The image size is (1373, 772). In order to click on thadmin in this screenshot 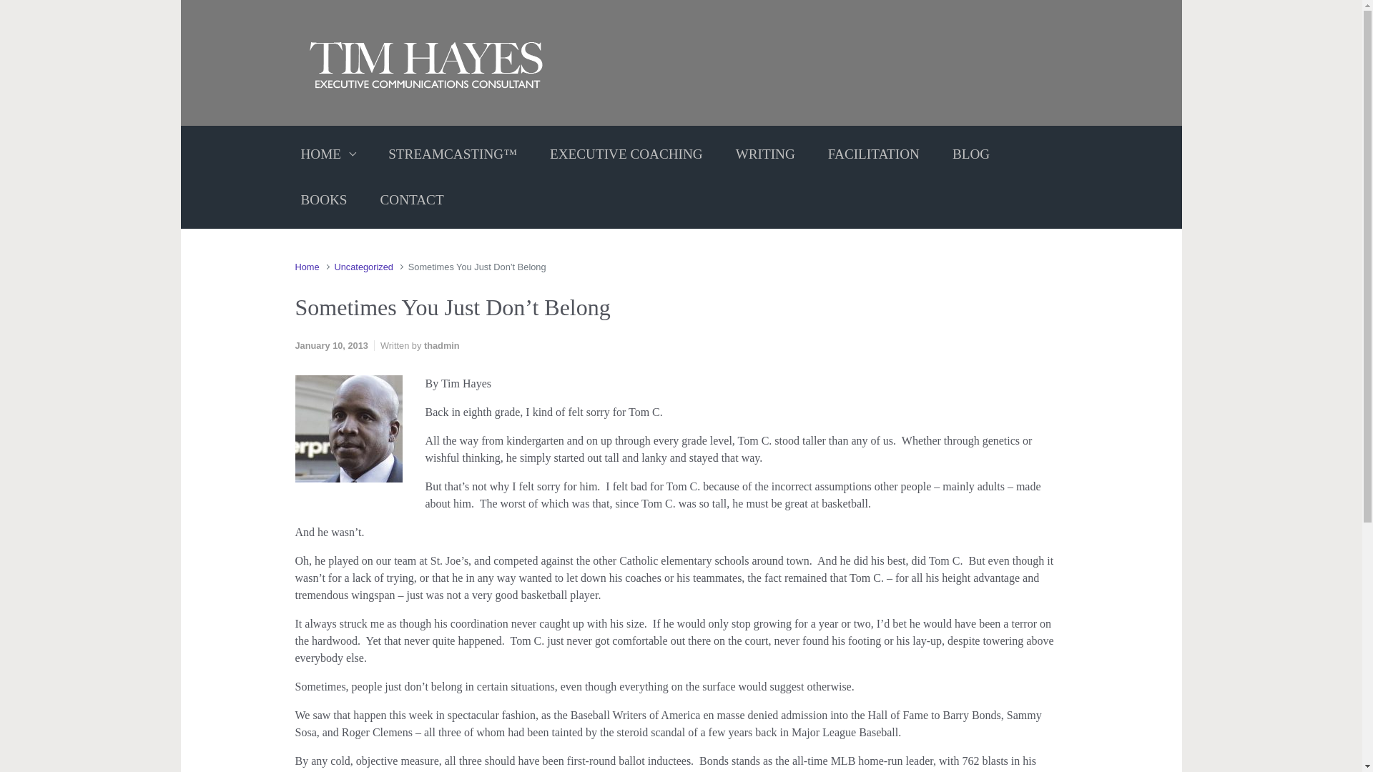, I will do `click(442, 346)`.